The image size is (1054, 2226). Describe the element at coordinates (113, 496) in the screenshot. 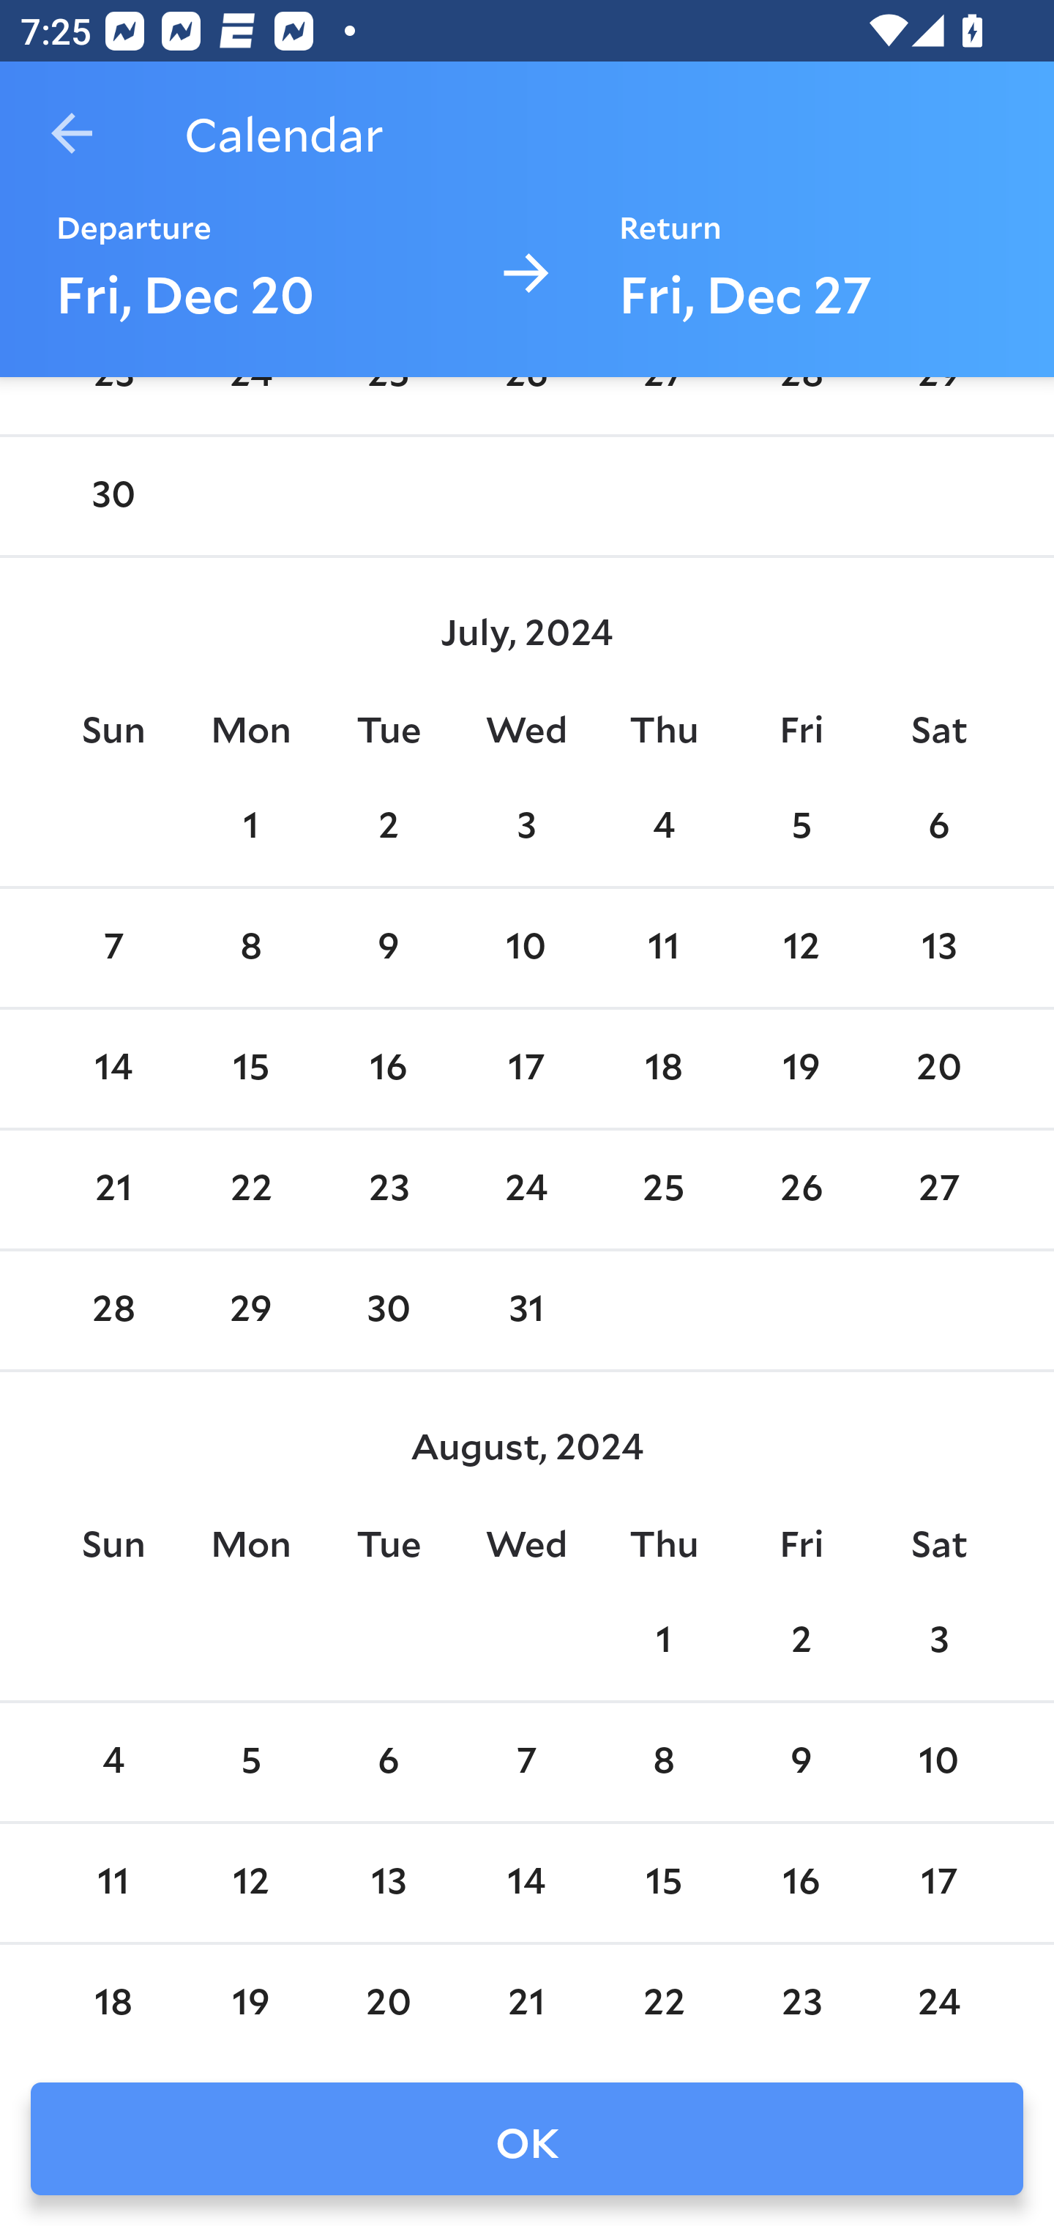

I see `30` at that location.